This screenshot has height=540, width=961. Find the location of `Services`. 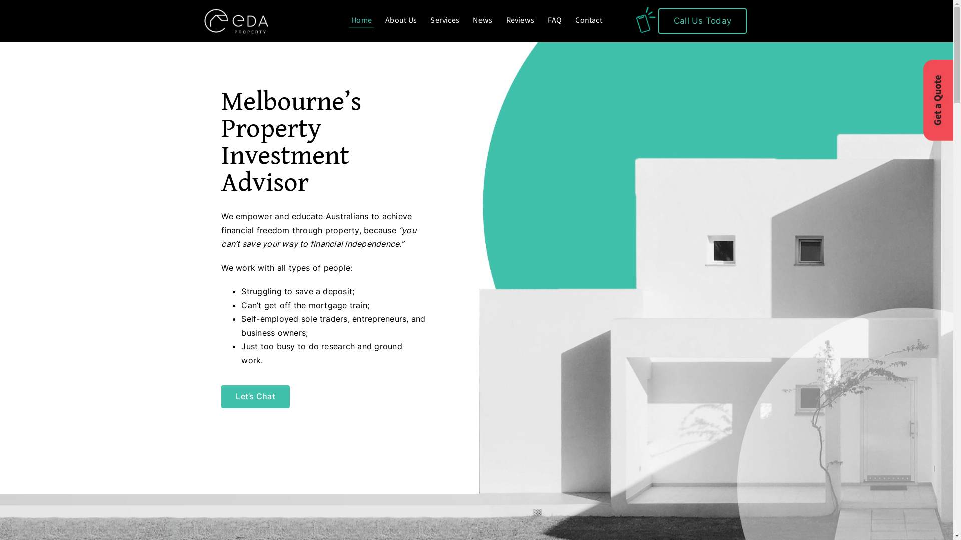

Services is located at coordinates (445, 21).